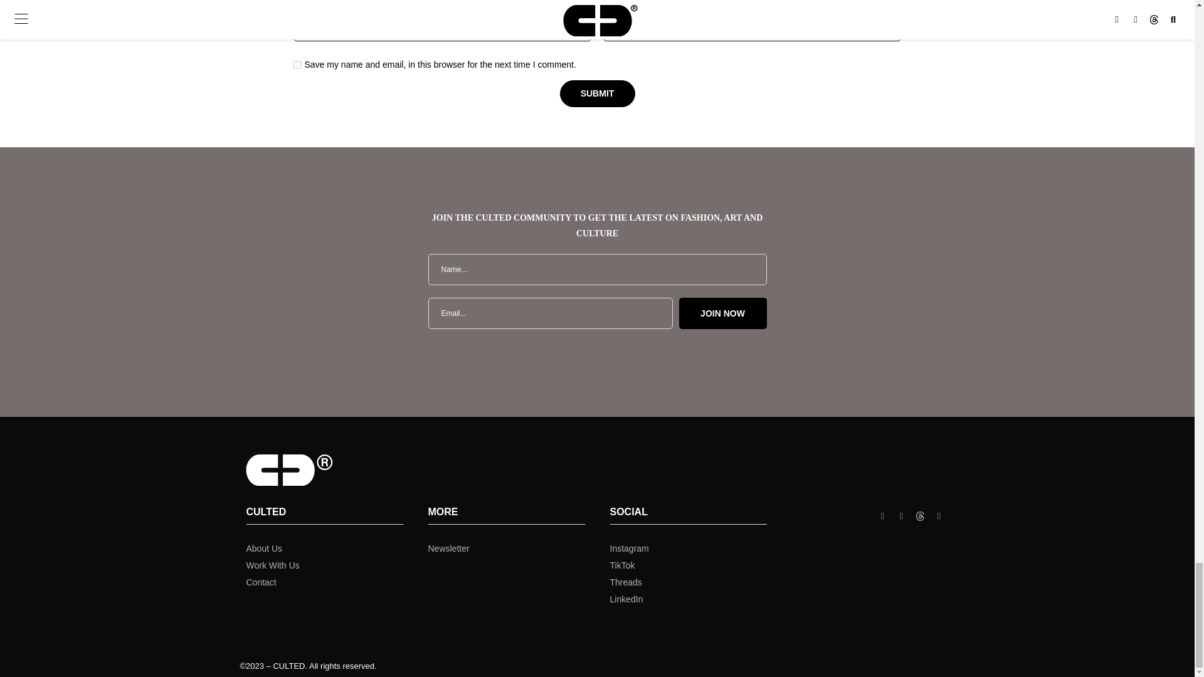  What do you see at coordinates (297, 65) in the screenshot?
I see `yes` at bounding box center [297, 65].